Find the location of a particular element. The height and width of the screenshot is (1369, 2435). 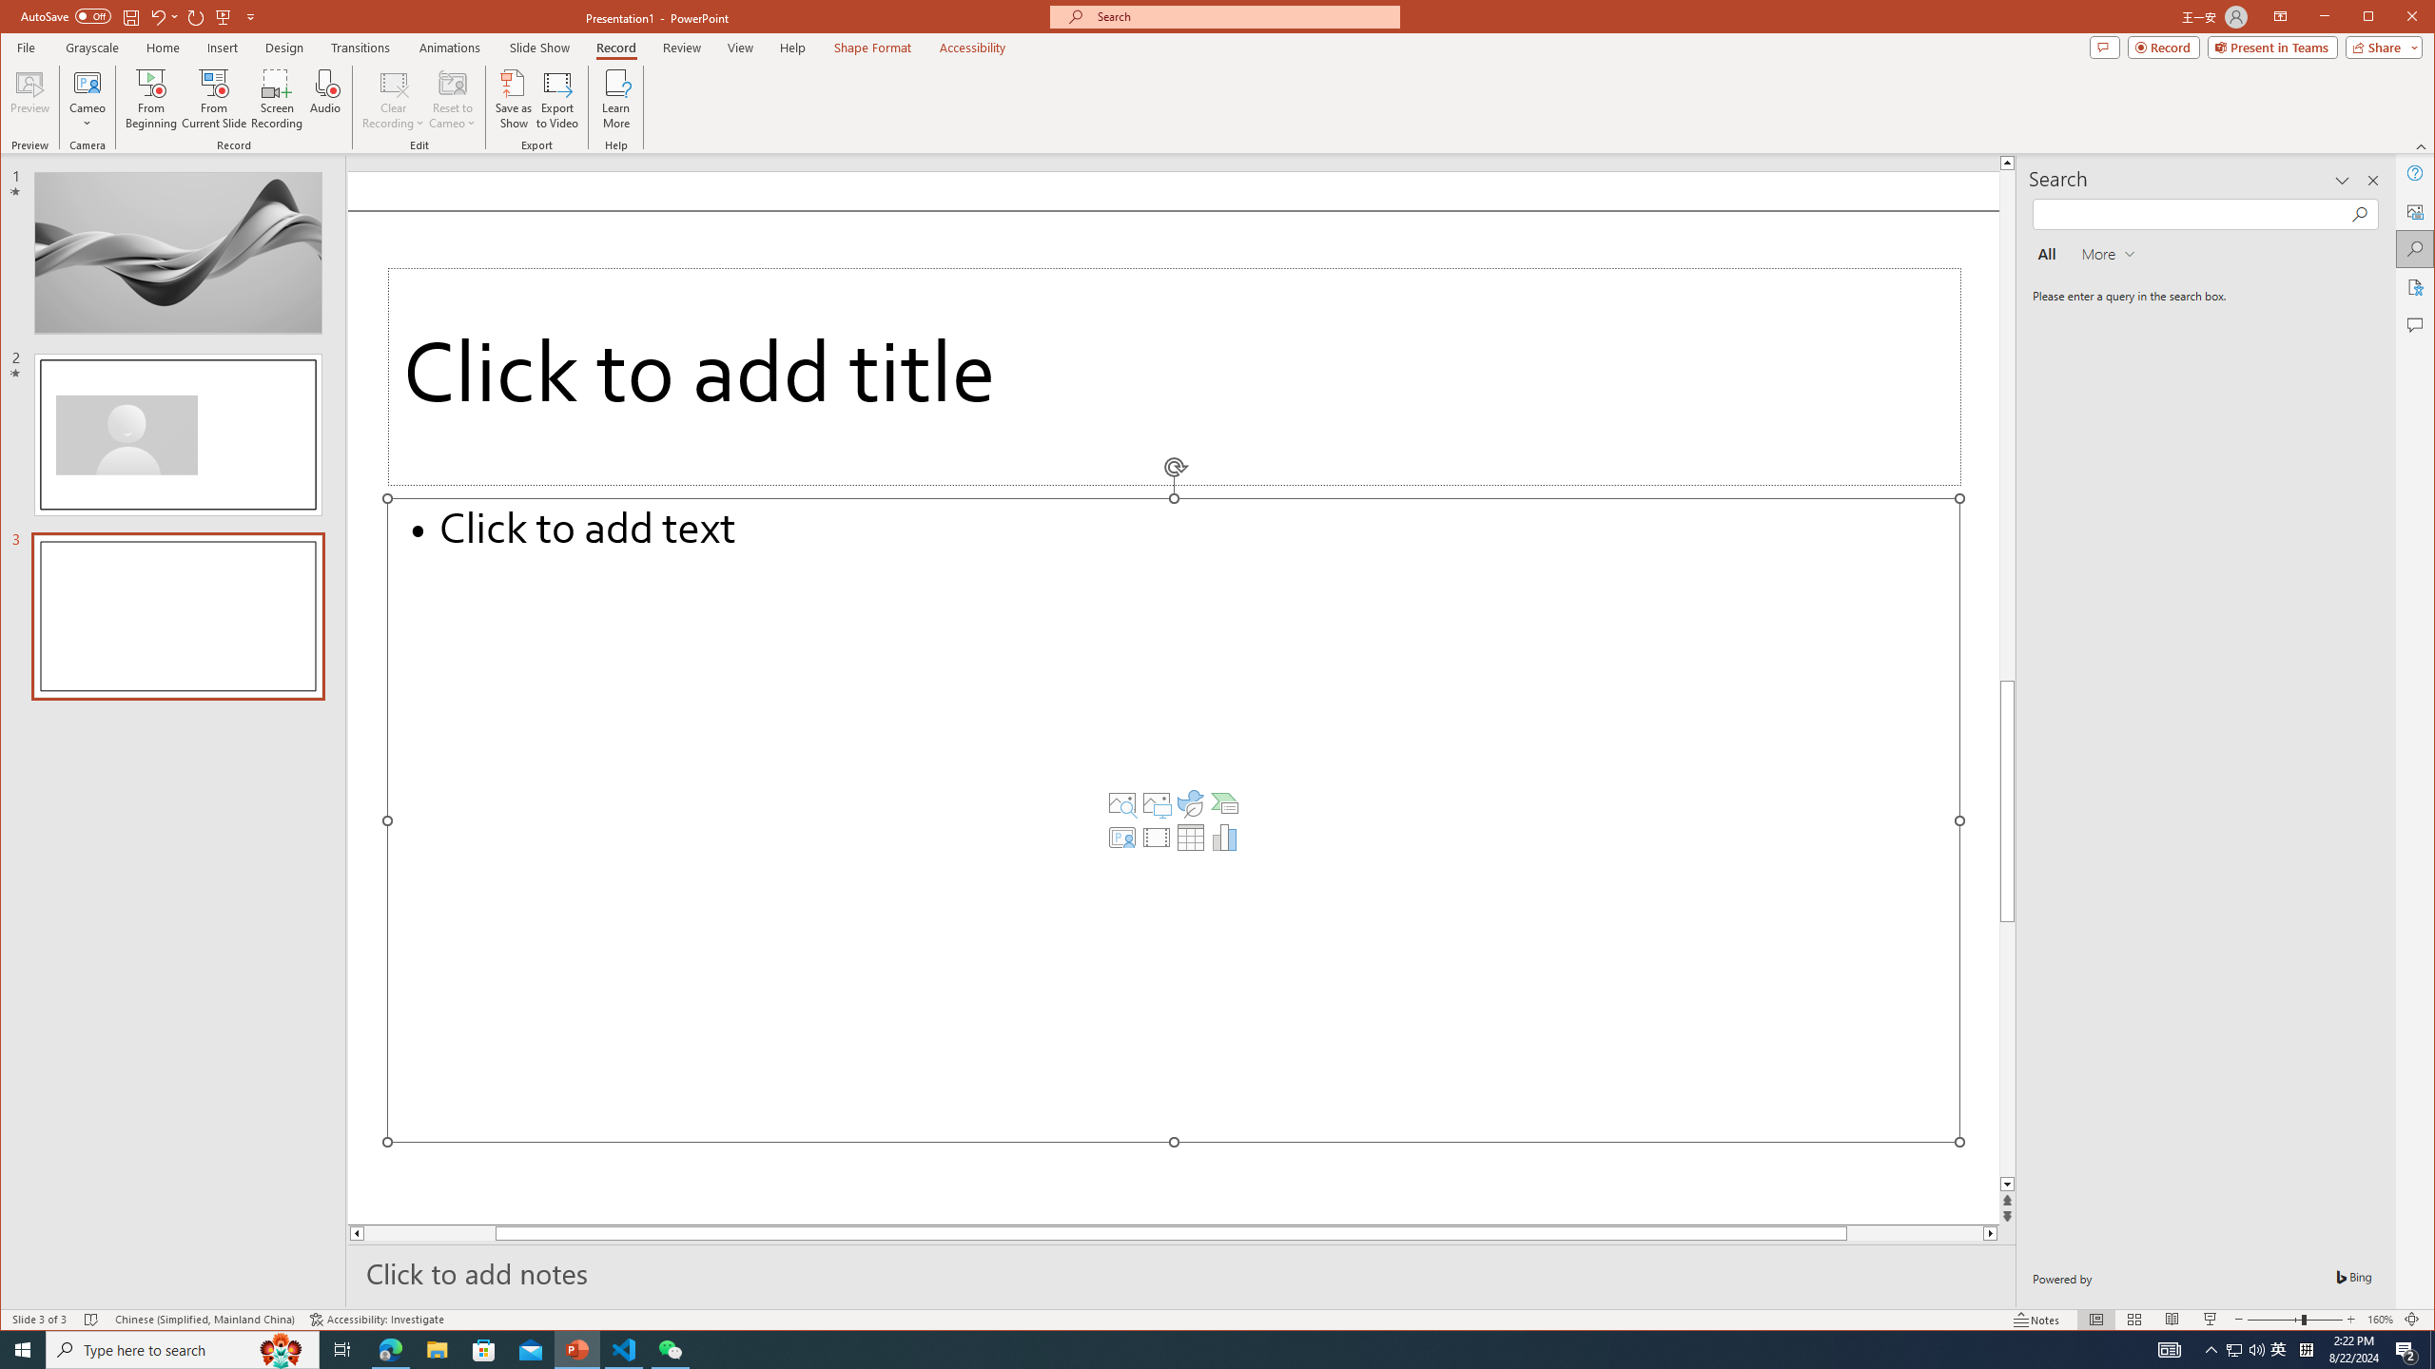

Search highlights icon opens search home window is located at coordinates (282, 1350).